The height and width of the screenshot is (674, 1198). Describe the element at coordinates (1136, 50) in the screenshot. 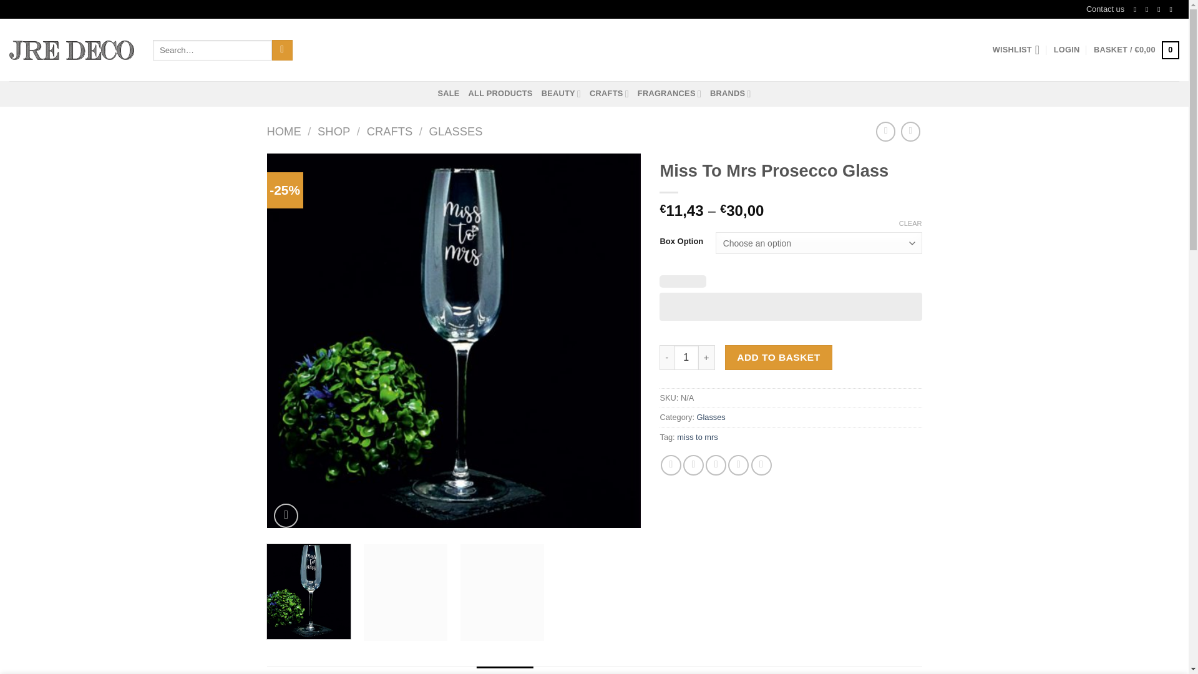

I see `Basket` at that location.